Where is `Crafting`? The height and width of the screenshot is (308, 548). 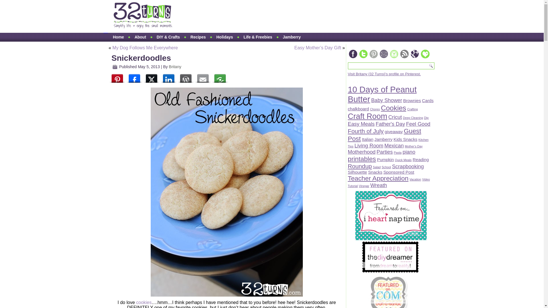 Crafting is located at coordinates (413, 109).